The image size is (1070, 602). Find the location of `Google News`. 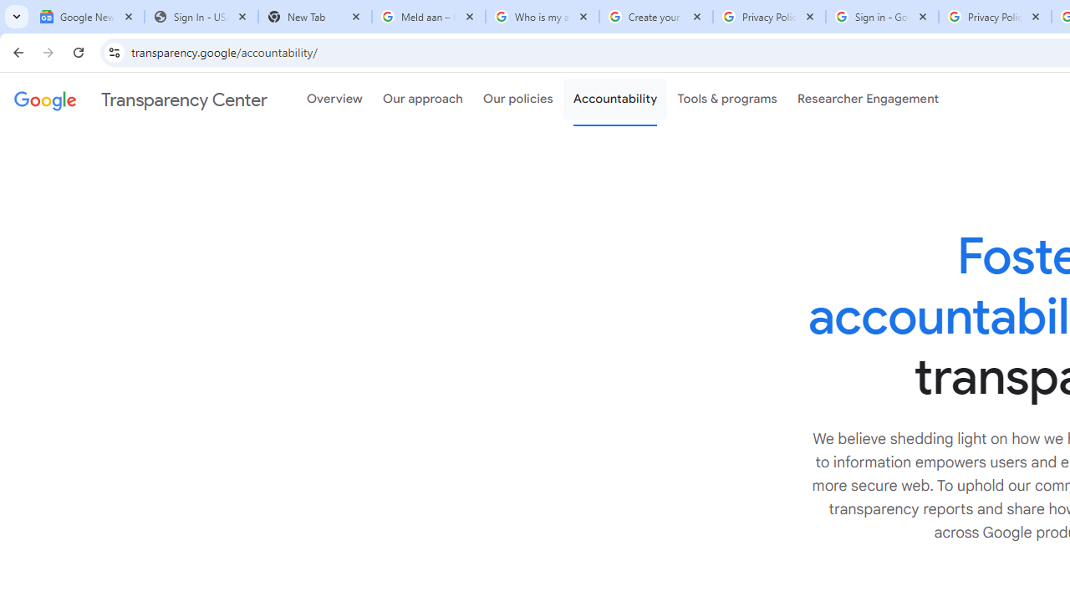

Google News is located at coordinates (87, 17).